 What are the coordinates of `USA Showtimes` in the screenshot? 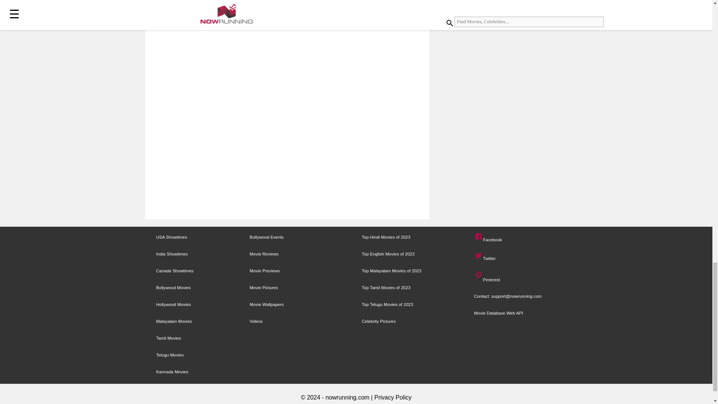 It's located at (172, 237).